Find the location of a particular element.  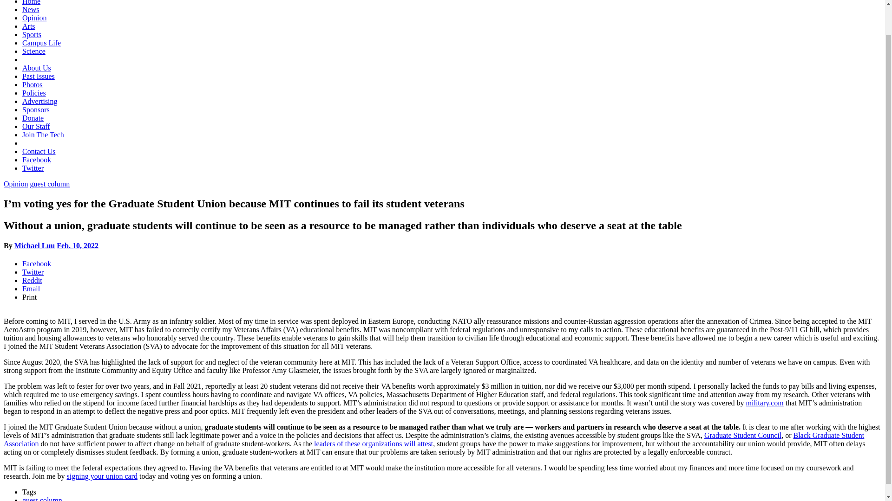

Michael Luu is located at coordinates (34, 245).